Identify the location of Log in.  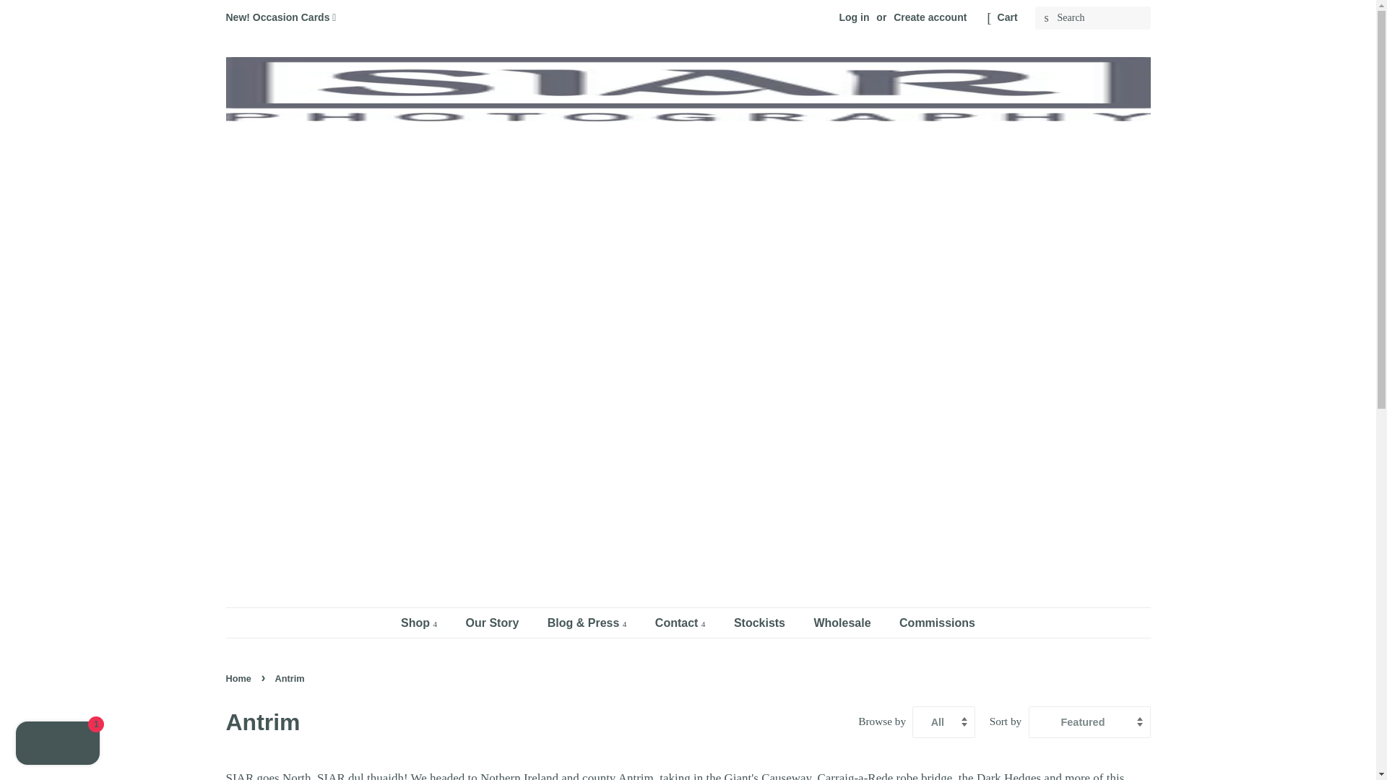
(854, 17).